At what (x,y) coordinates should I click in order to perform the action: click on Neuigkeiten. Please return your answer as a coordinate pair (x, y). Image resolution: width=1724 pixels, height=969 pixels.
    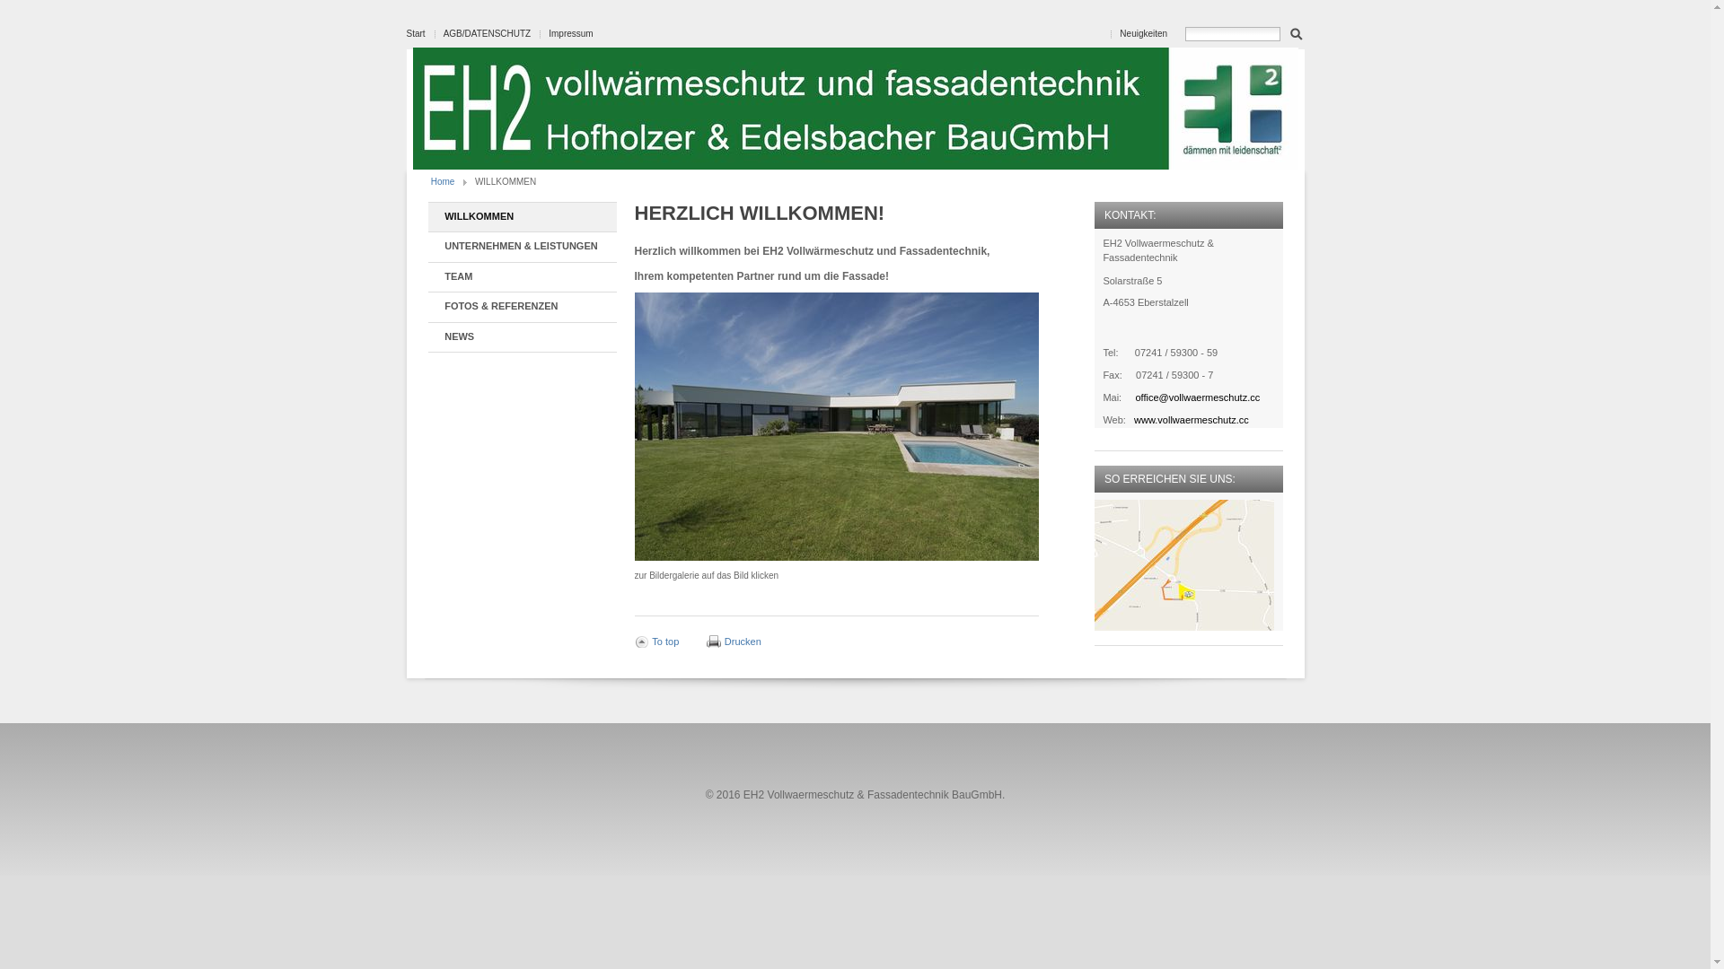
    Looking at the image, I should click on (1144, 34).